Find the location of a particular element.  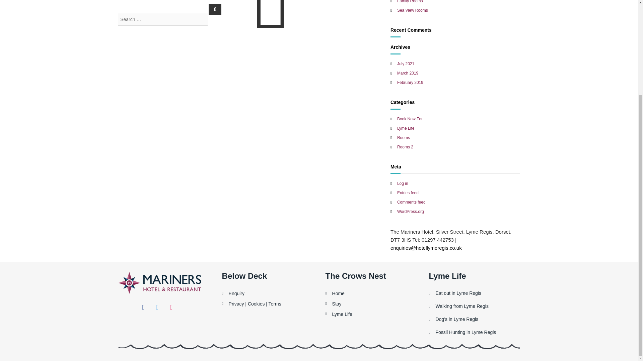

Rooms 2 is located at coordinates (405, 147).